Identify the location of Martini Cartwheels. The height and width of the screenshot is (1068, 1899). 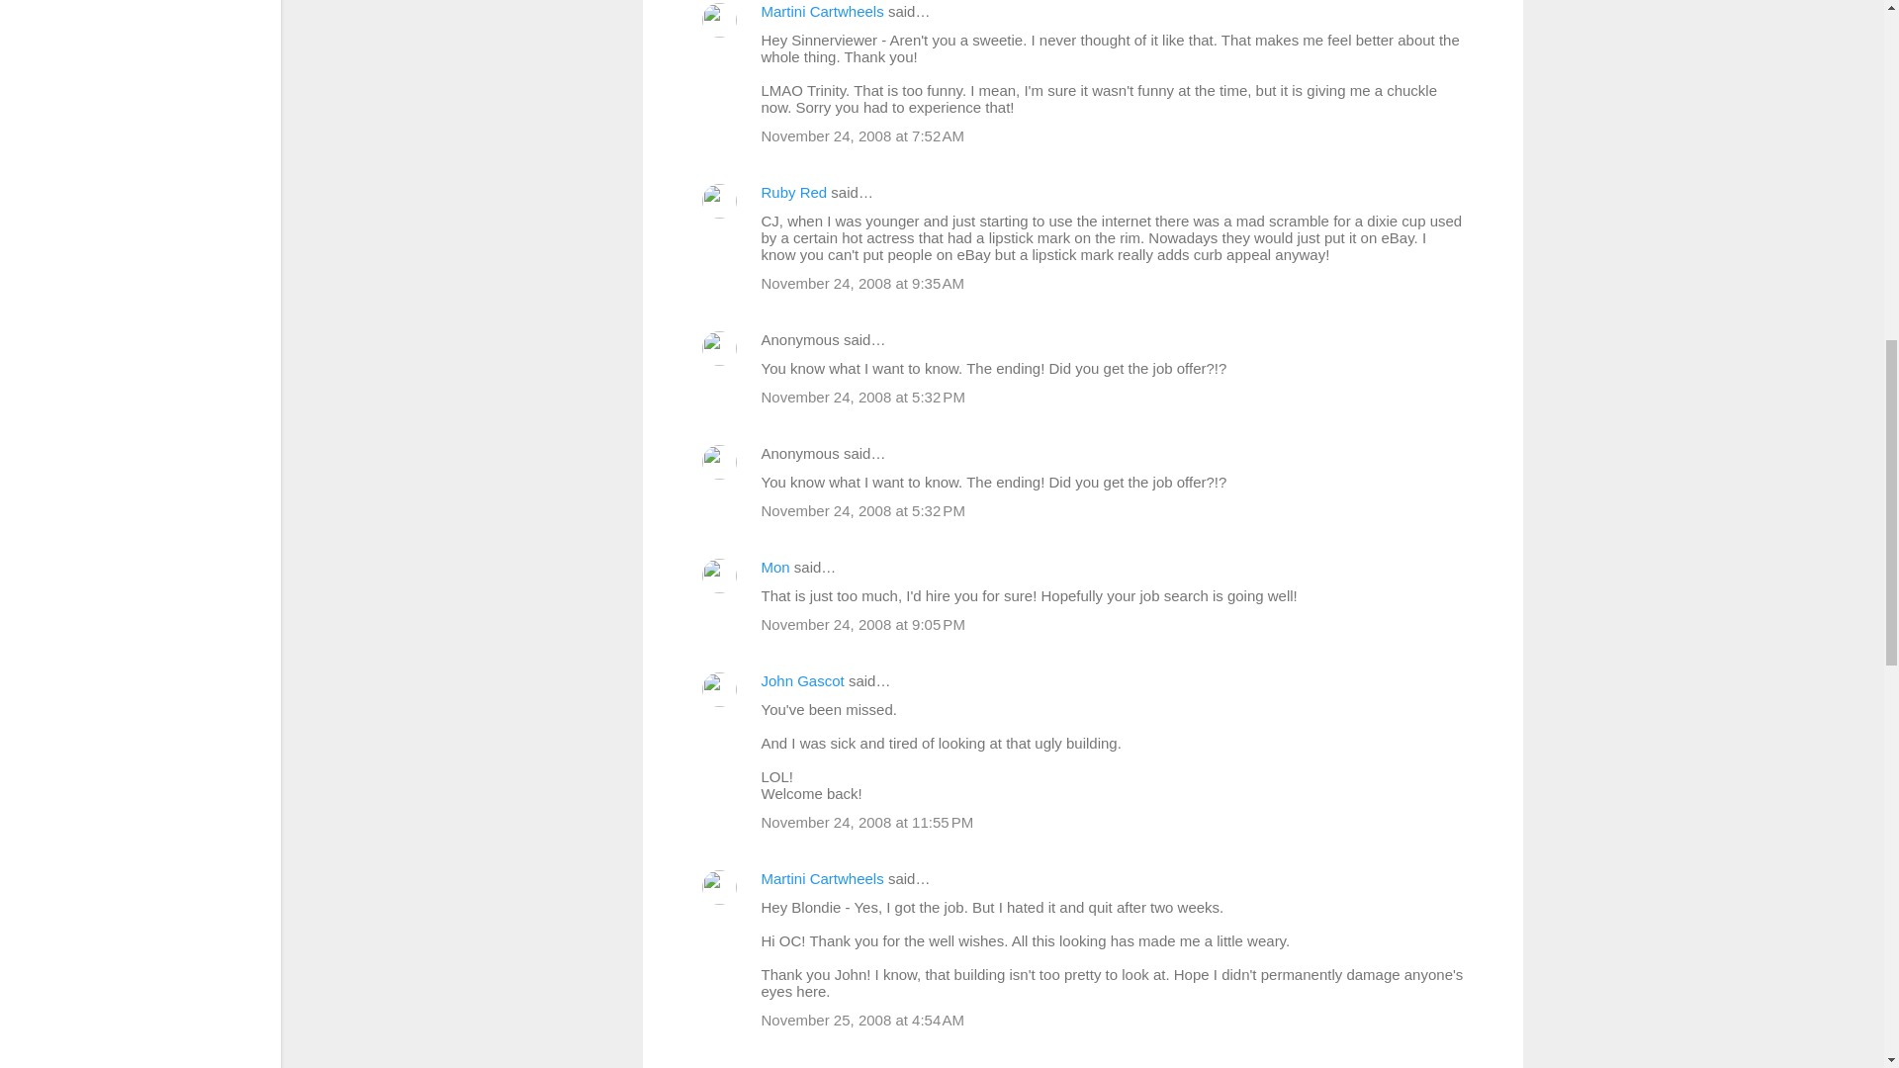
(823, 12).